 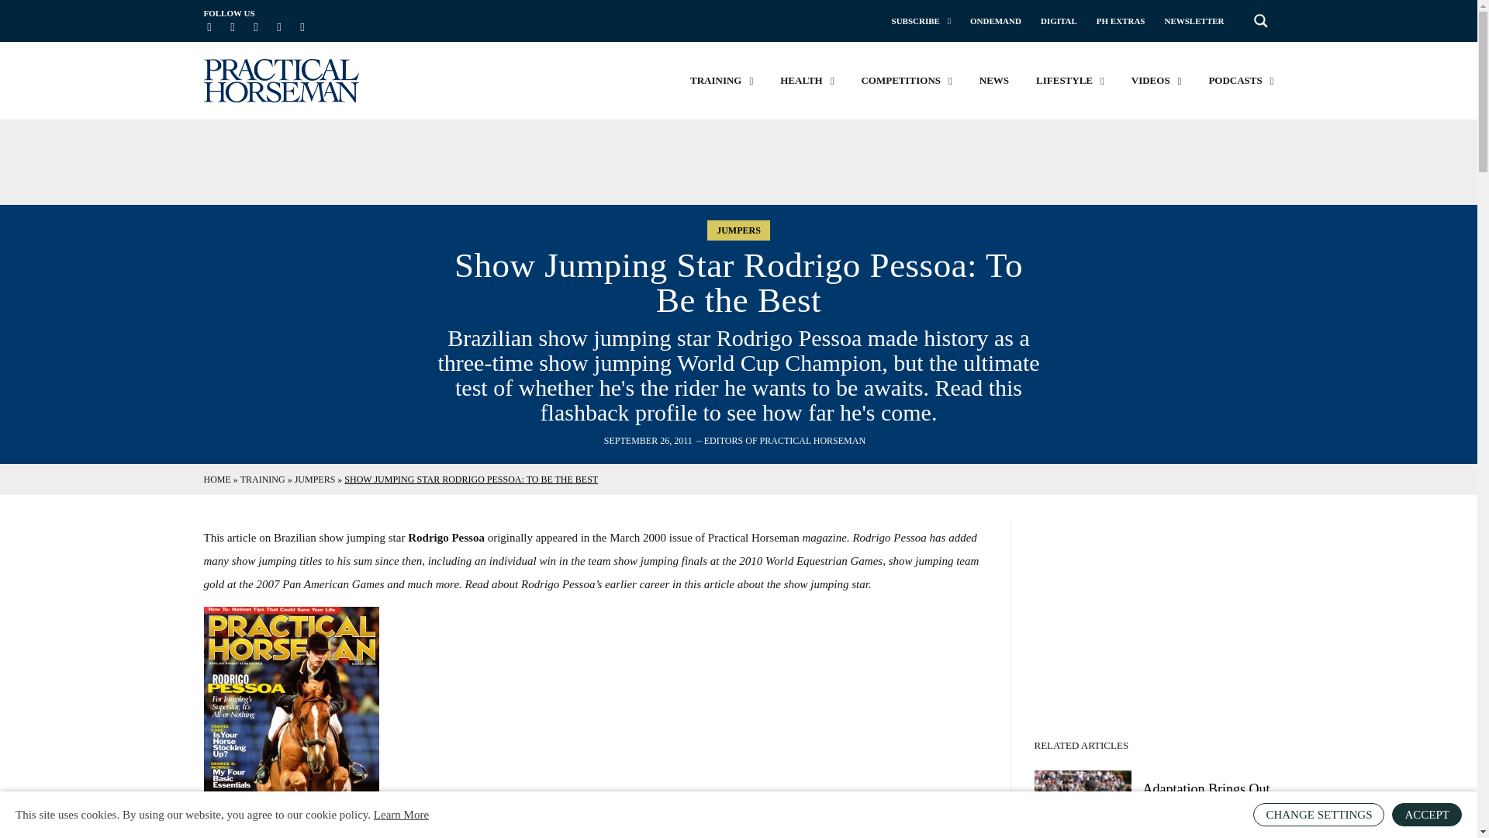 What do you see at coordinates (738, 161) in the screenshot?
I see `3rd party ad content` at bounding box center [738, 161].